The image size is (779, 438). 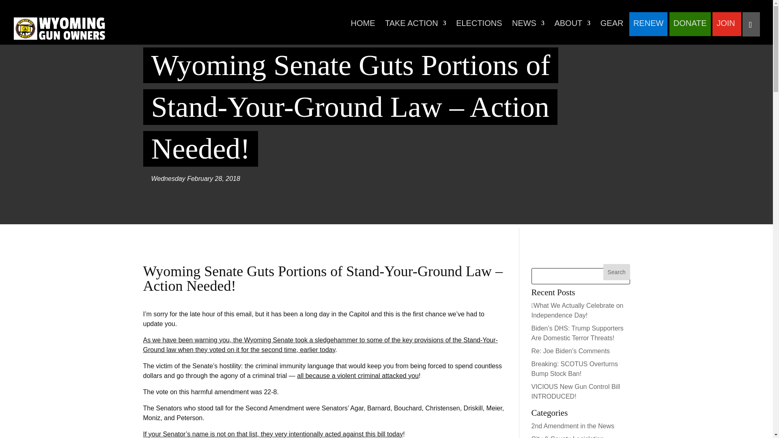 I want to click on DONATE, so click(x=690, y=28).